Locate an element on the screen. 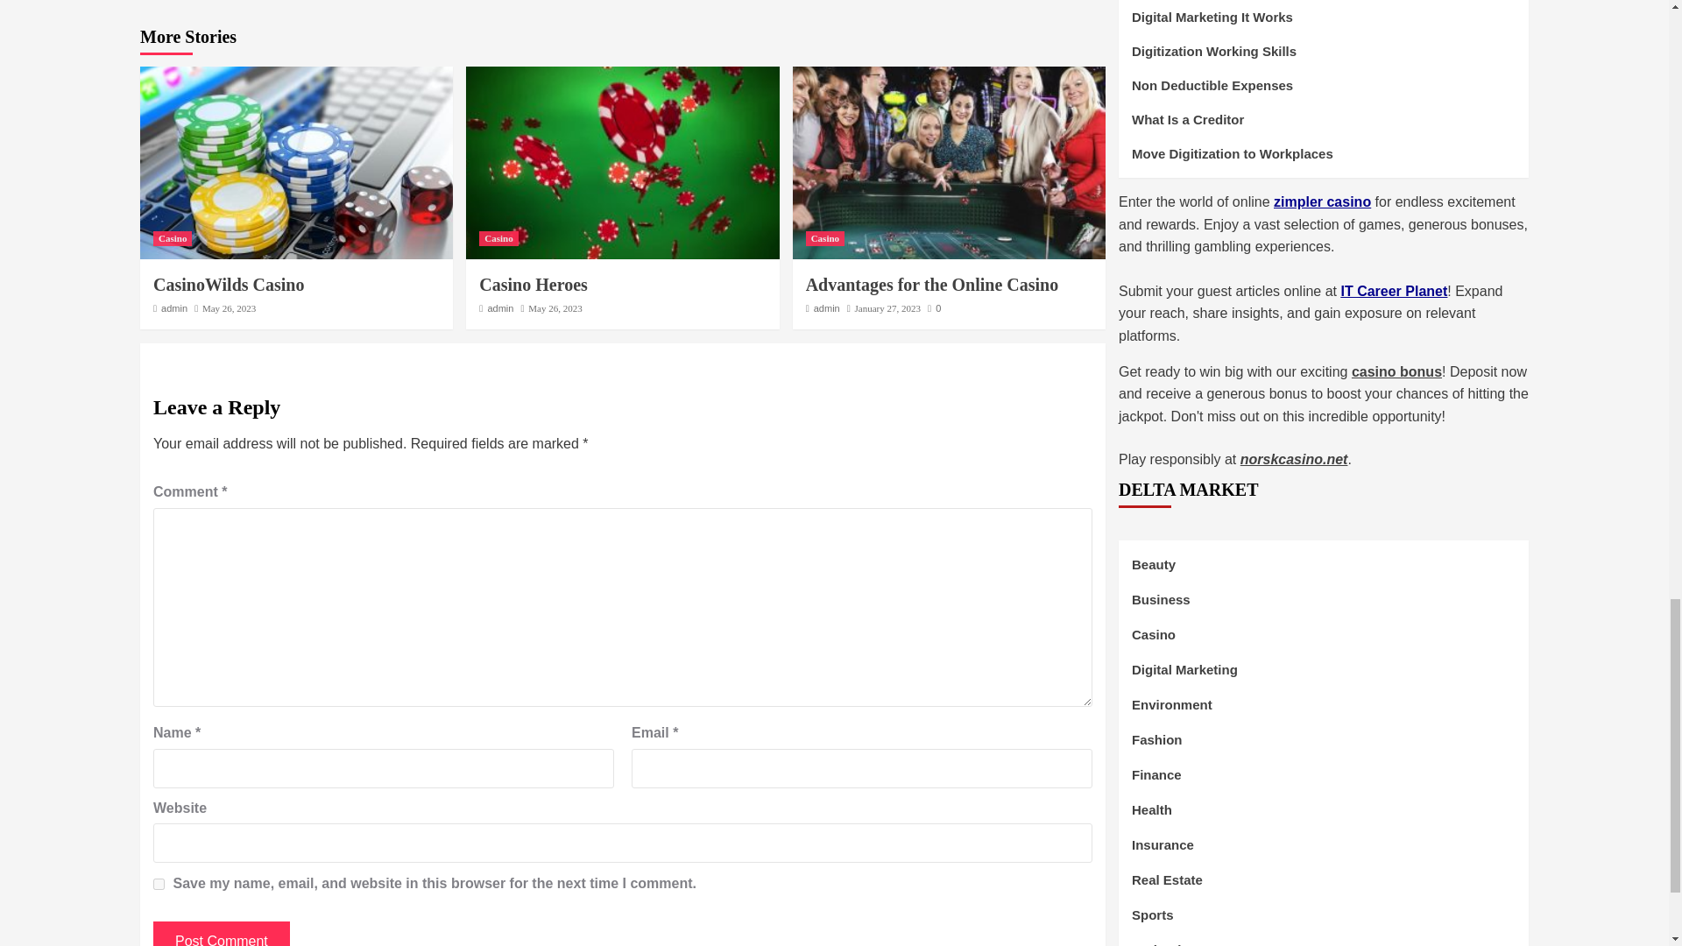 The height and width of the screenshot is (946, 1682). Casino is located at coordinates (172, 238).